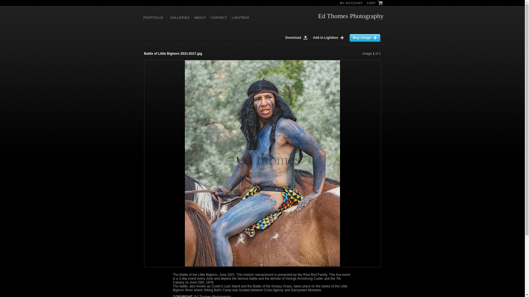  Describe the element at coordinates (219, 18) in the screenshot. I see `CONTACT` at that location.